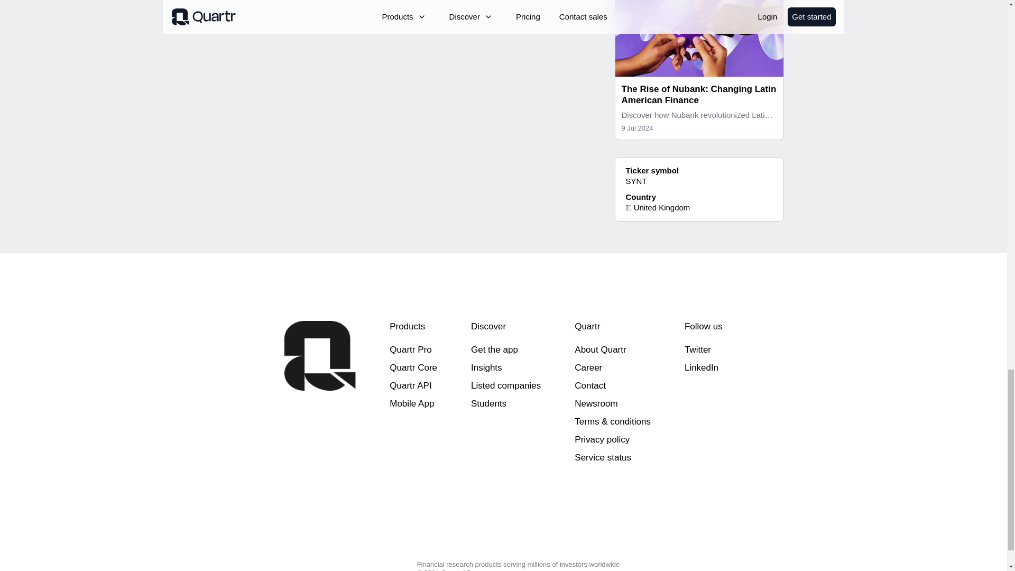 This screenshot has width=1015, height=571. Describe the element at coordinates (410, 385) in the screenshot. I see `Quartr API` at that location.